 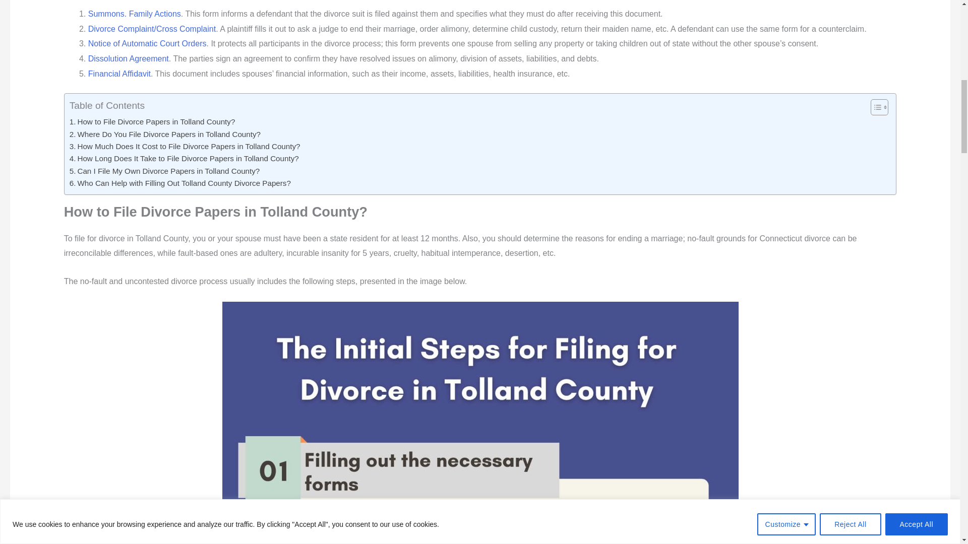 I want to click on Summons. Family Actions, so click(x=134, y=14).